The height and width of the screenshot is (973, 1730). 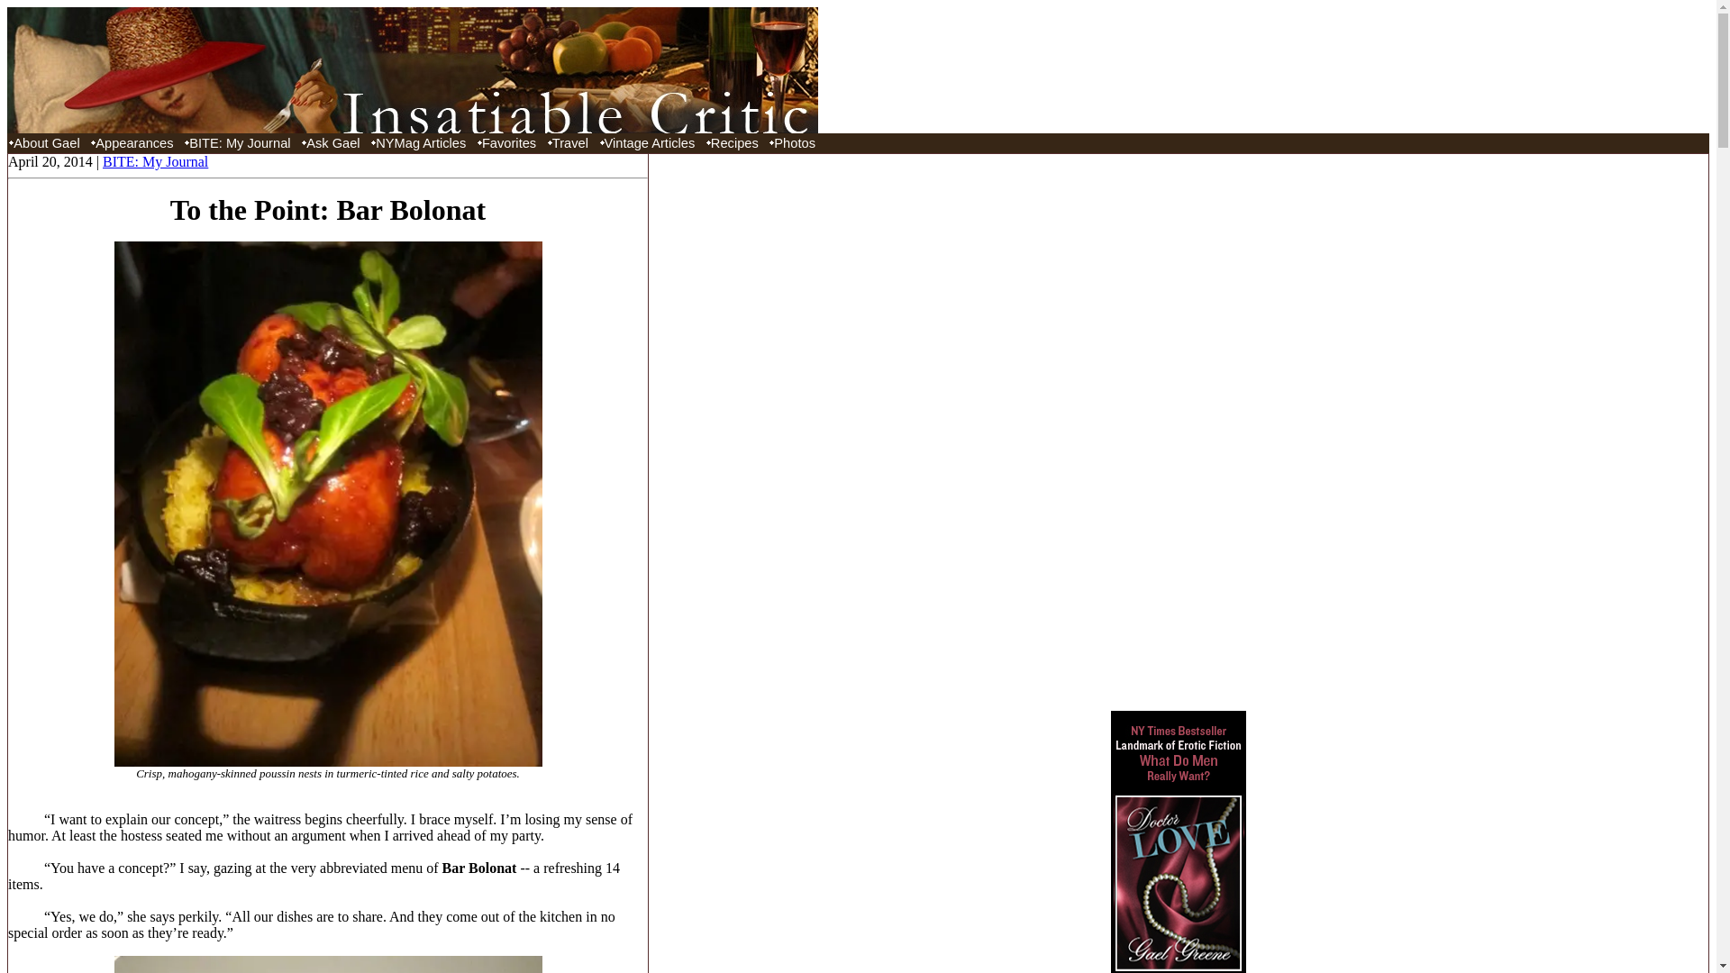 I want to click on Travel, so click(x=569, y=142).